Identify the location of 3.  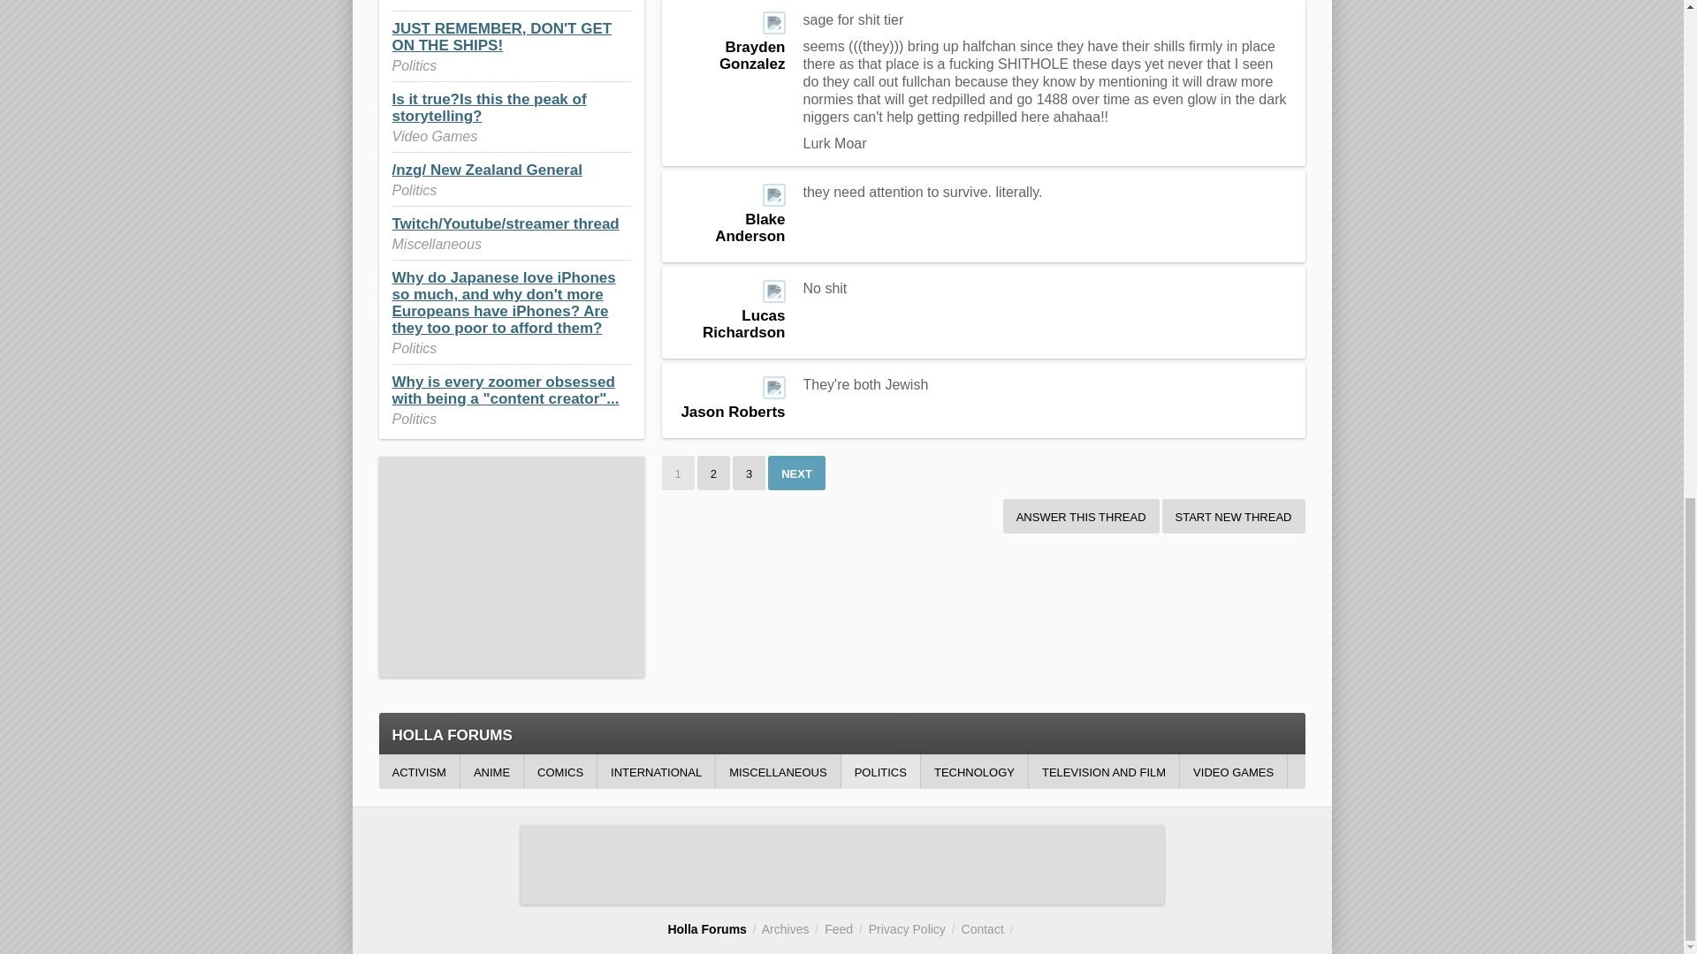
(749, 473).